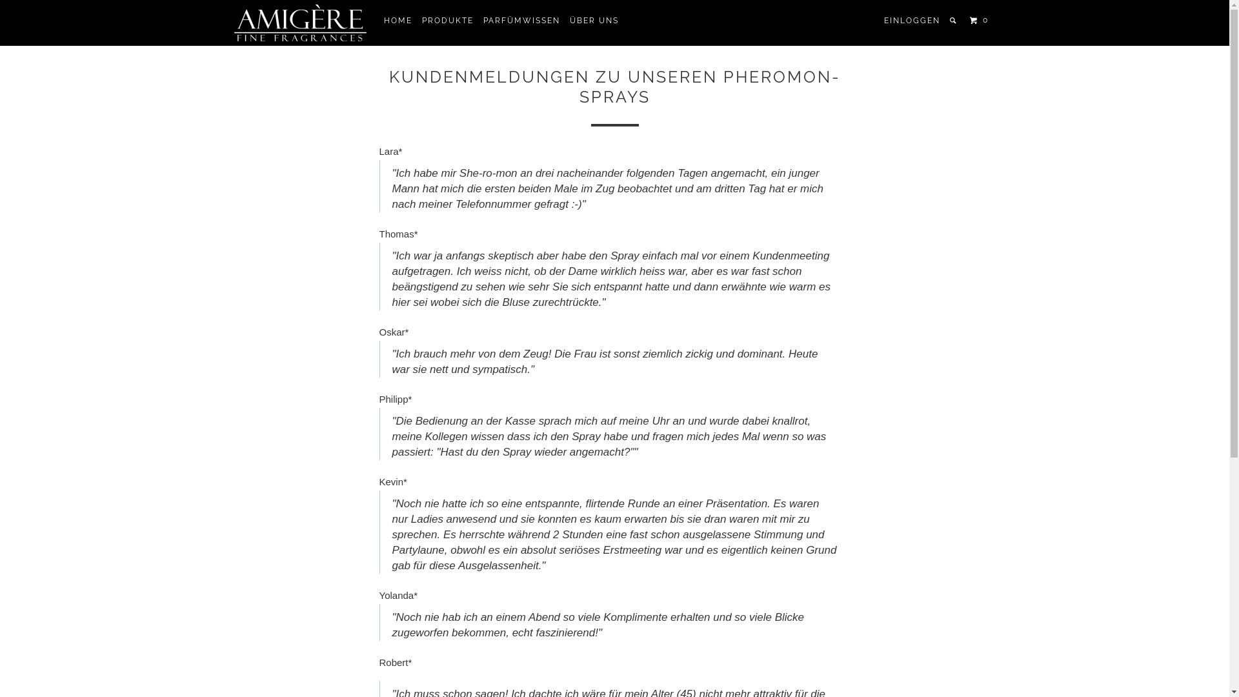  I want to click on PRODUKTE, so click(448, 21).